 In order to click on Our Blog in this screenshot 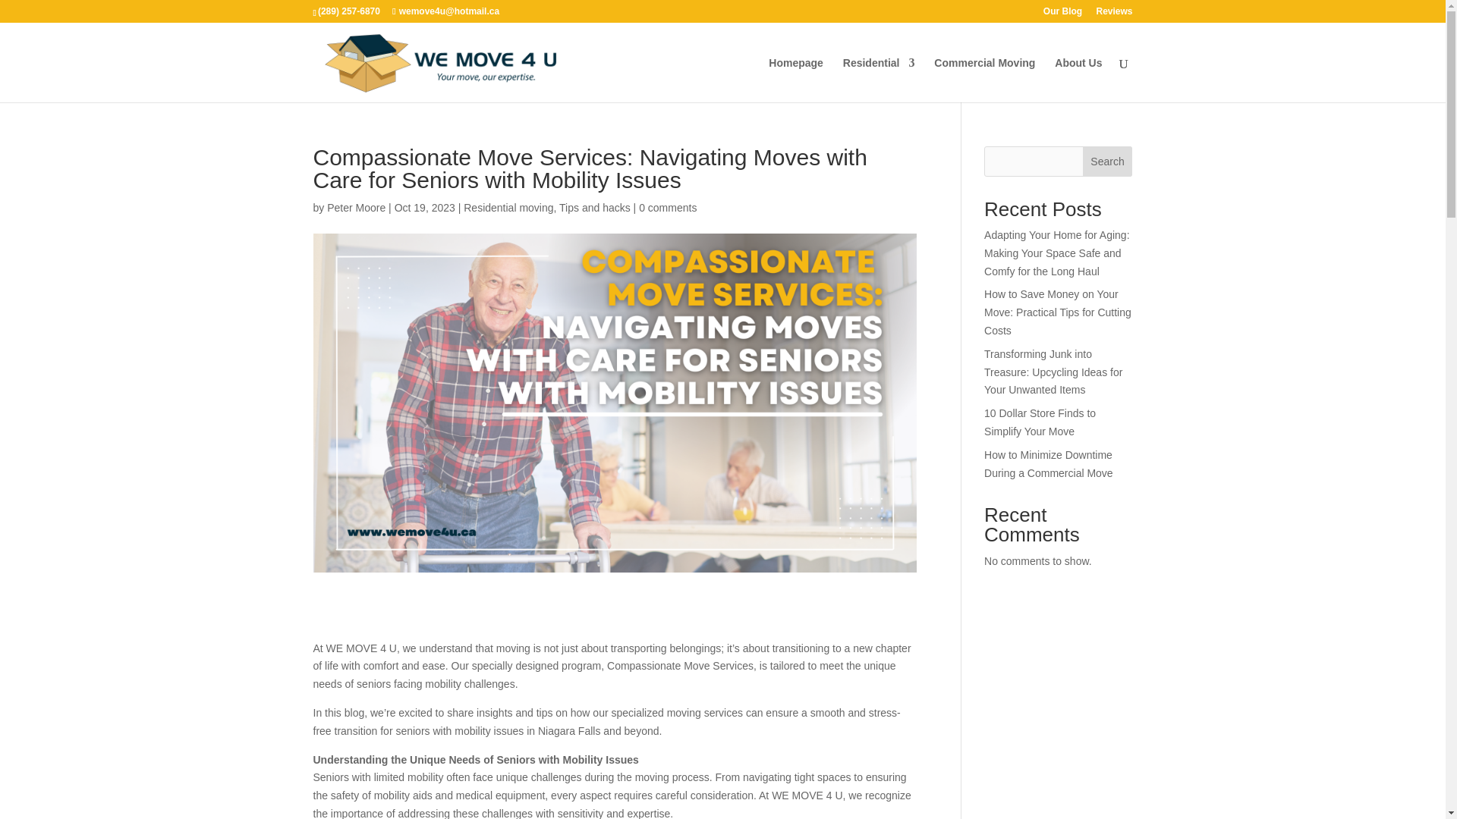, I will do `click(1062, 14)`.